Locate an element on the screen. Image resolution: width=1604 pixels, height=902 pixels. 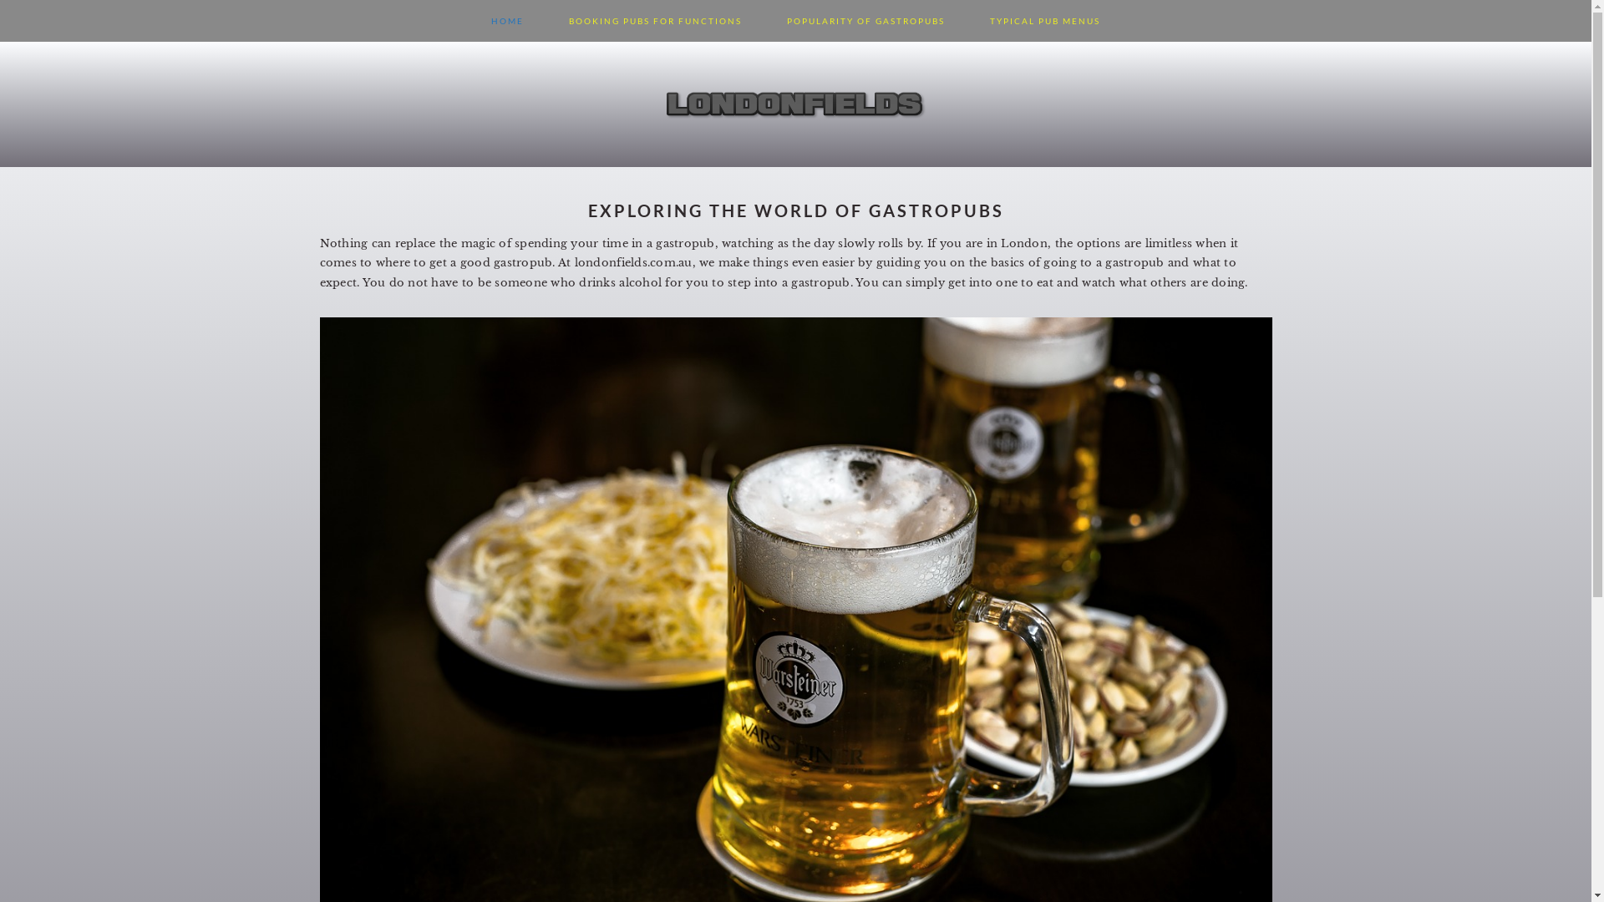
BOOKING PUBS FOR FUNCTIONS is located at coordinates (655, 21).